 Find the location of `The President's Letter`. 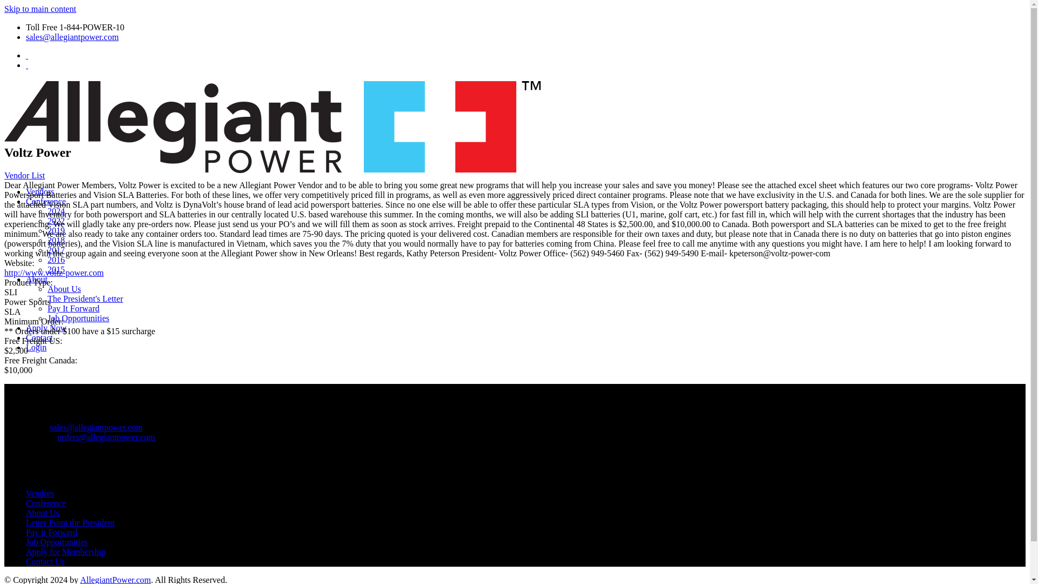

The President's Letter is located at coordinates (85, 298).